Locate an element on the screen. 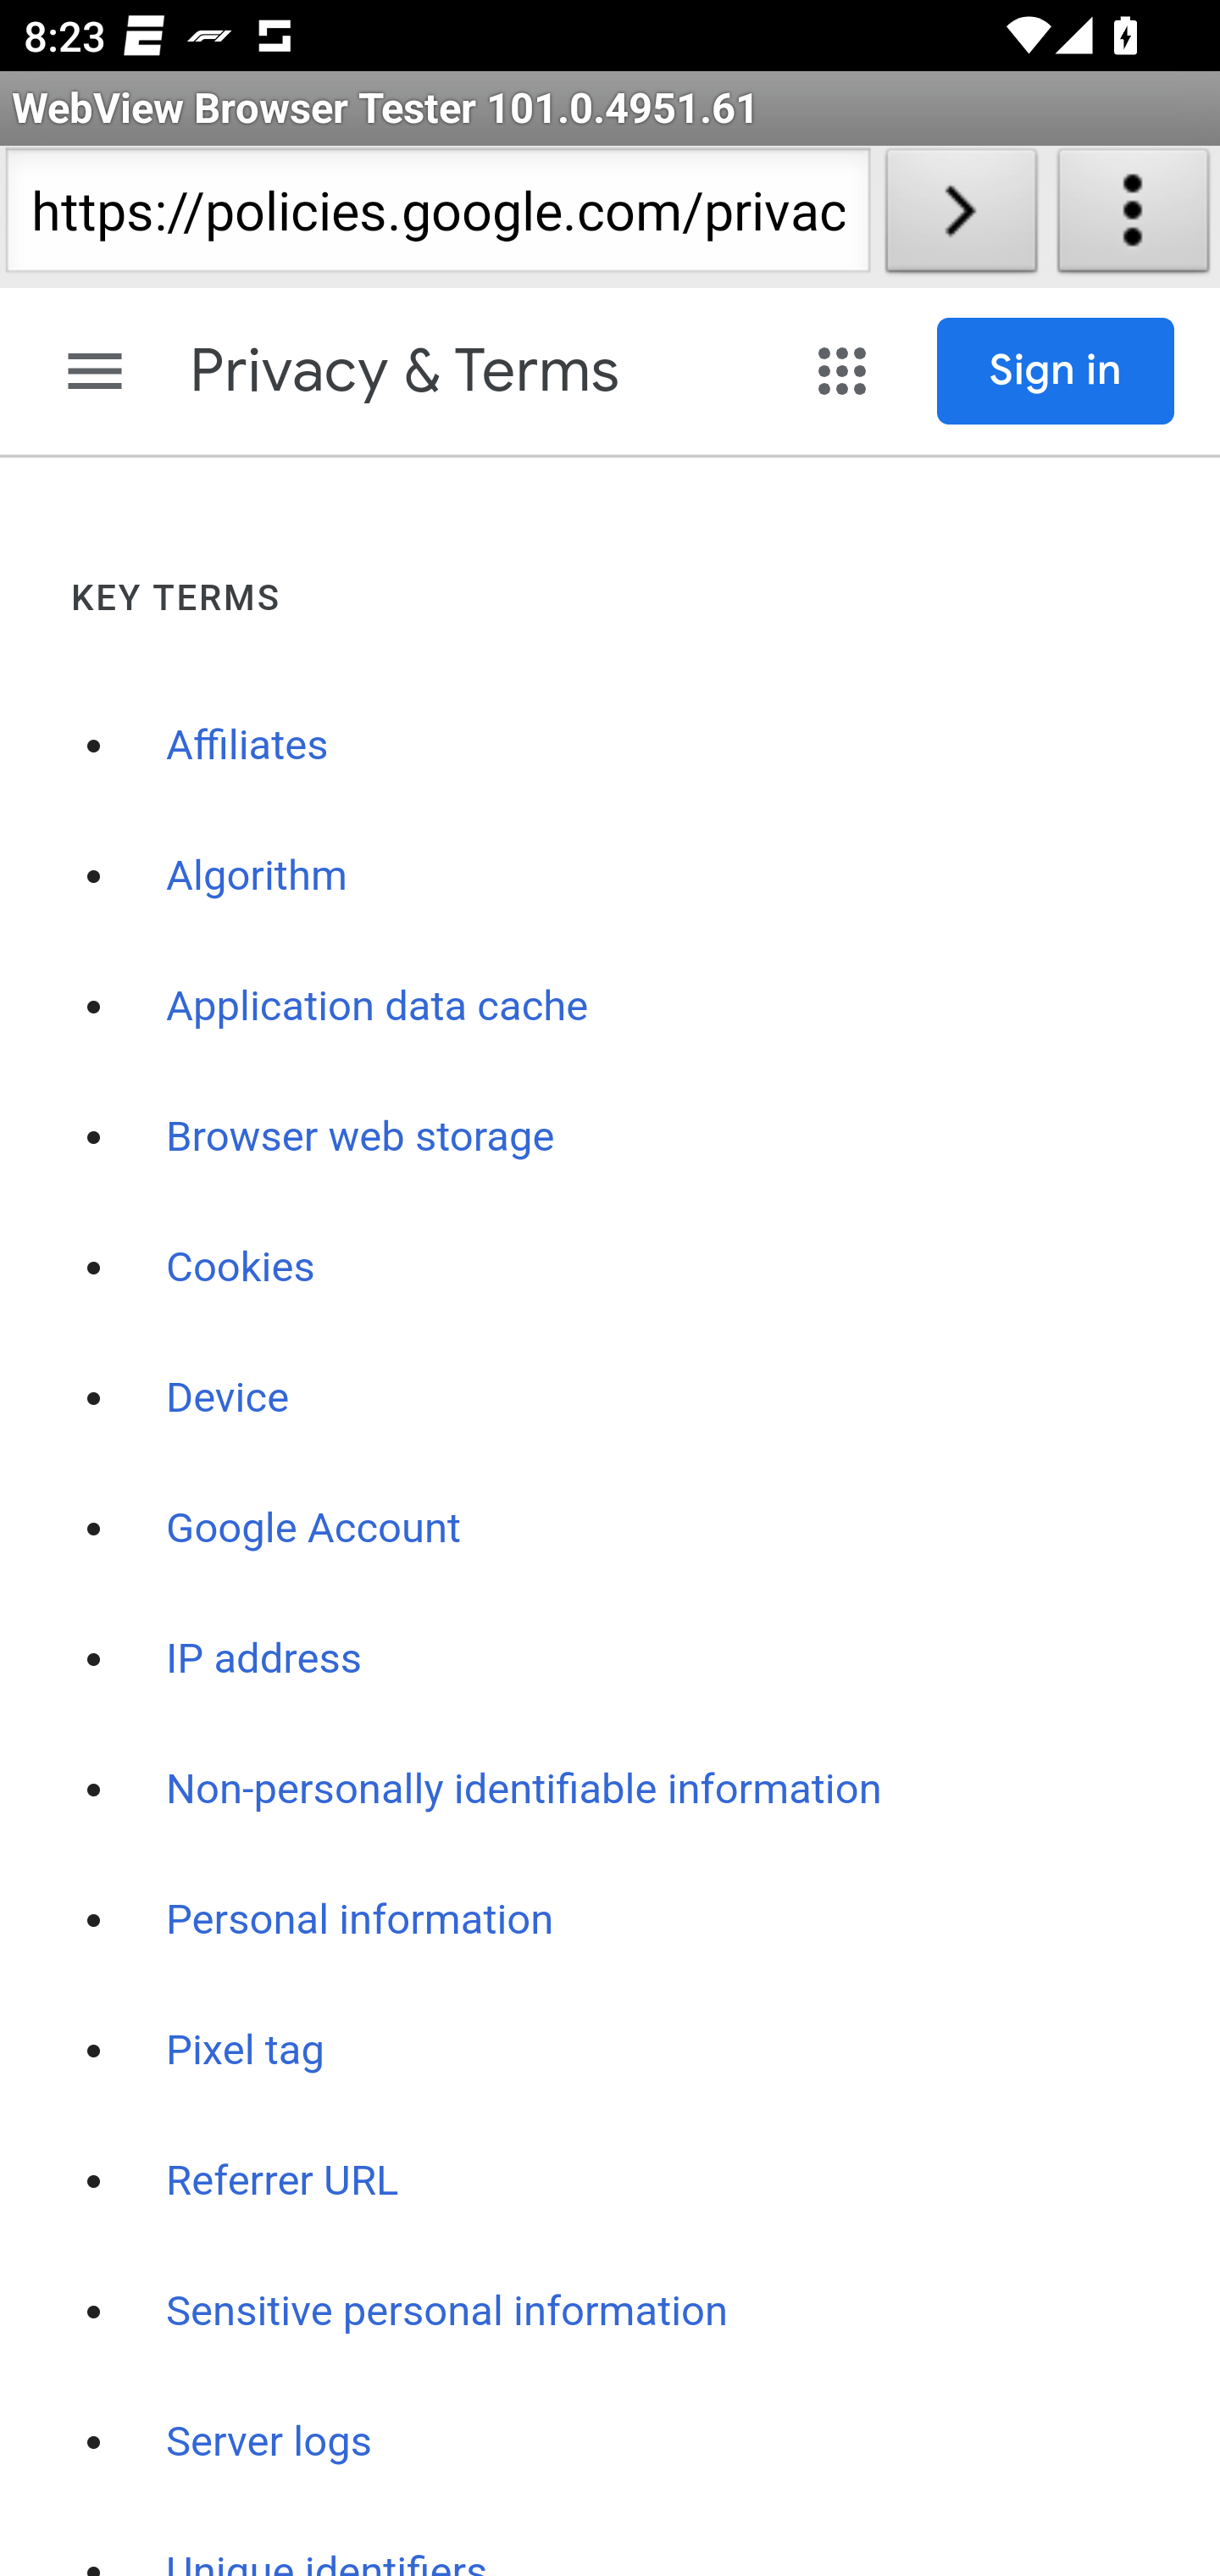 Image resolution: width=1220 pixels, height=2576 pixels. Device is located at coordinates (227, 1397).